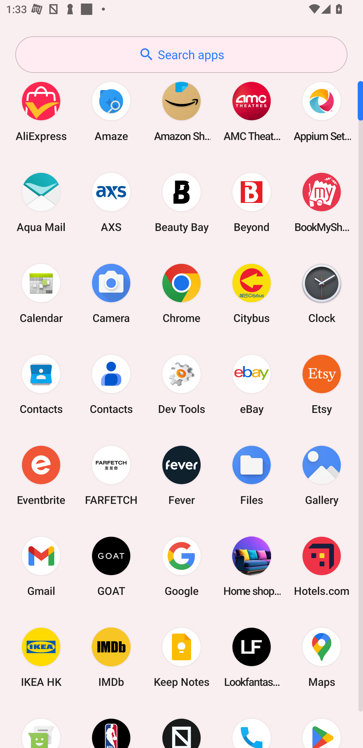  Describe the element at coordinates (41, 293) in the screenshot. I see `Calendar` at that location.